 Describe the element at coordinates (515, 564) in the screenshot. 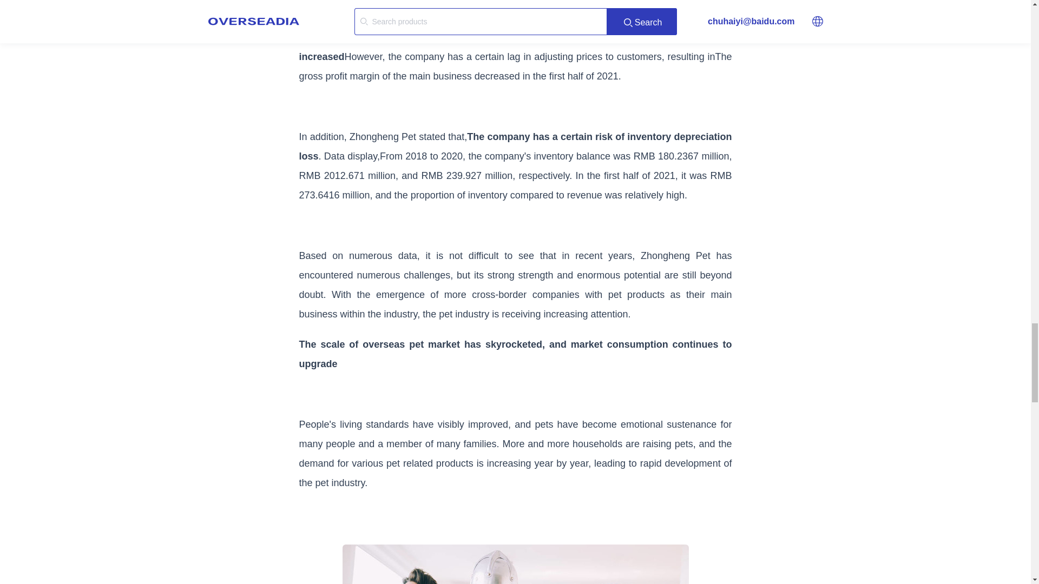

I see `1641439296687488.jpg` at that location.